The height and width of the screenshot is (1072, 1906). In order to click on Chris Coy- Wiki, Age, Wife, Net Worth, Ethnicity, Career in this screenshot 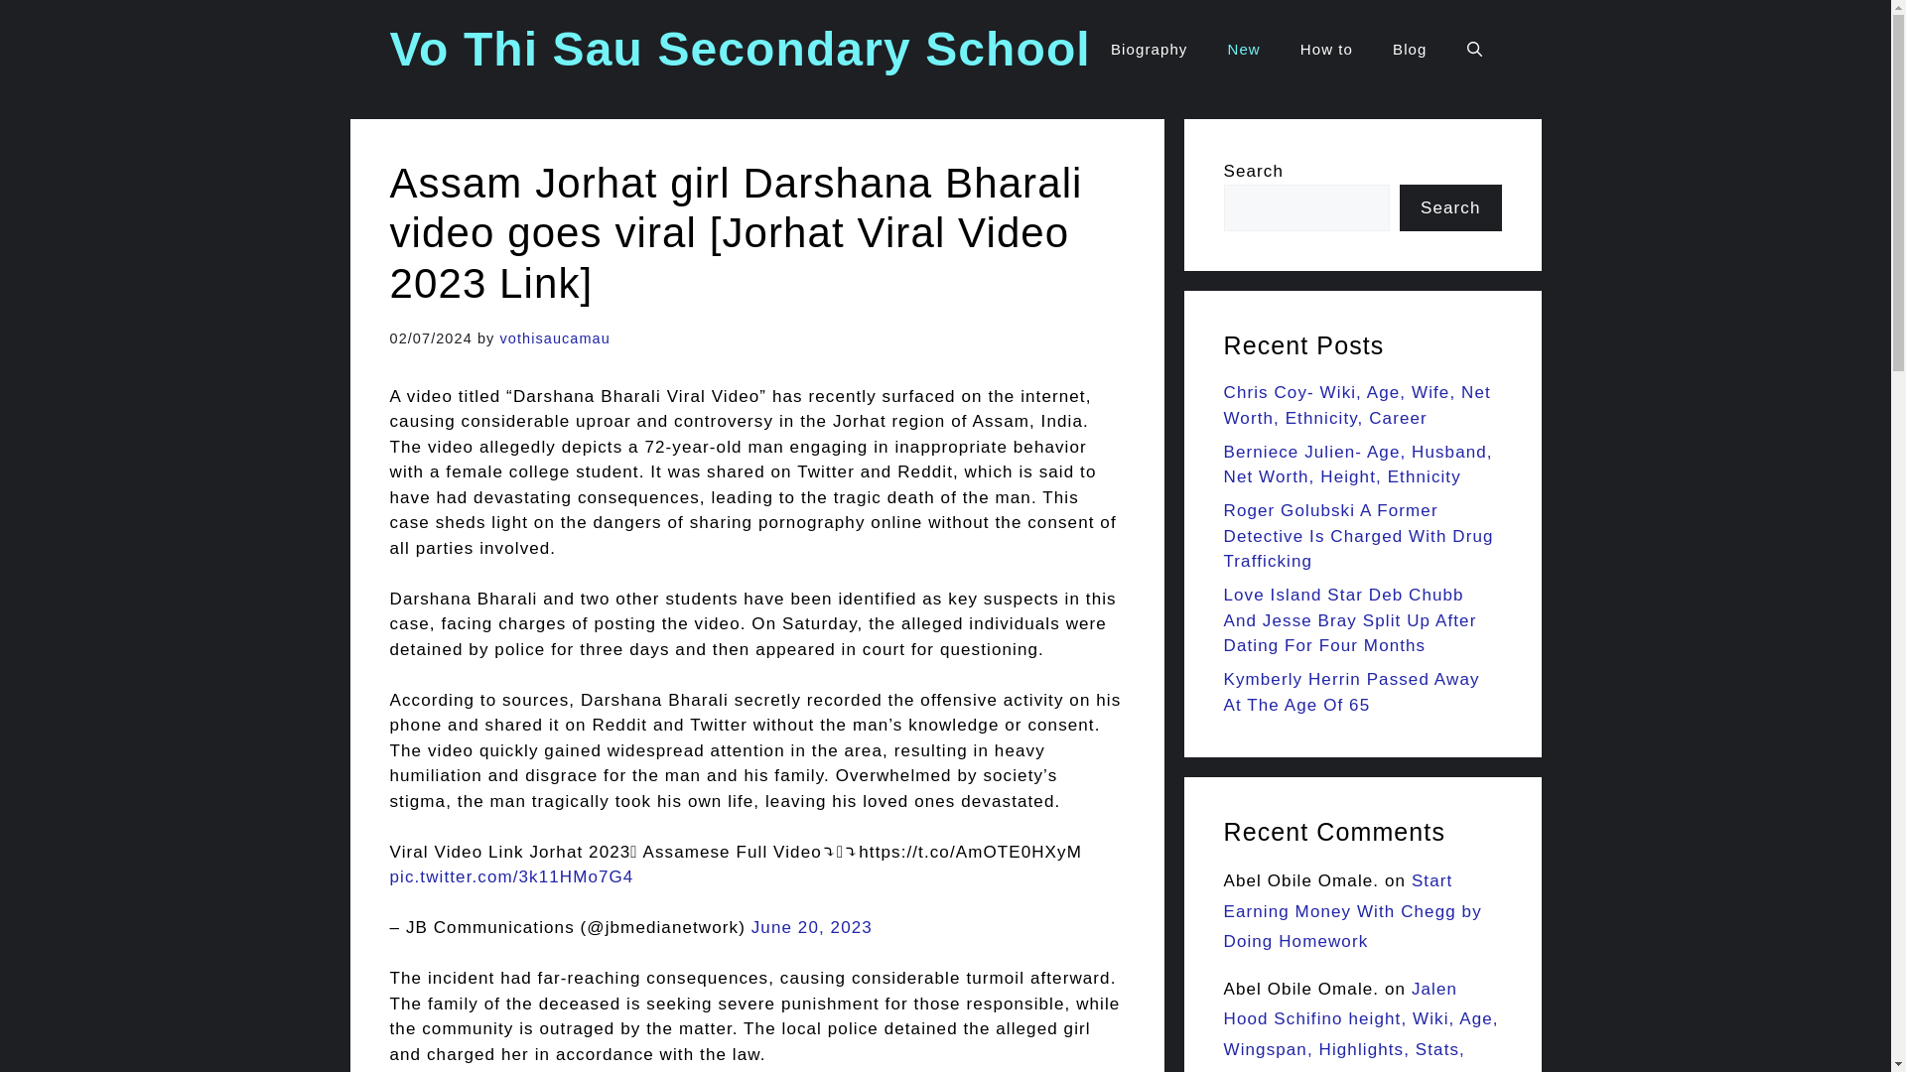, I will do `click(1356, 405)`.